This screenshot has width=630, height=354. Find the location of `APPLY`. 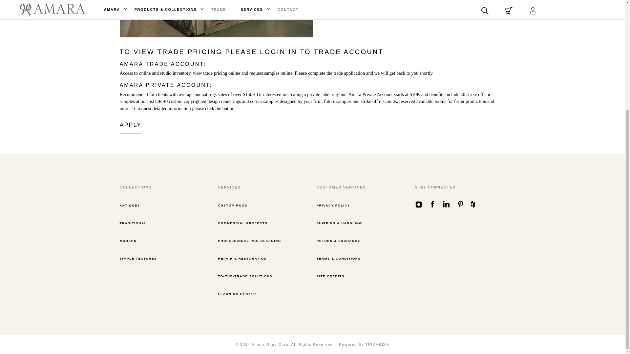

APPLY is located at coordinates (130, 125).